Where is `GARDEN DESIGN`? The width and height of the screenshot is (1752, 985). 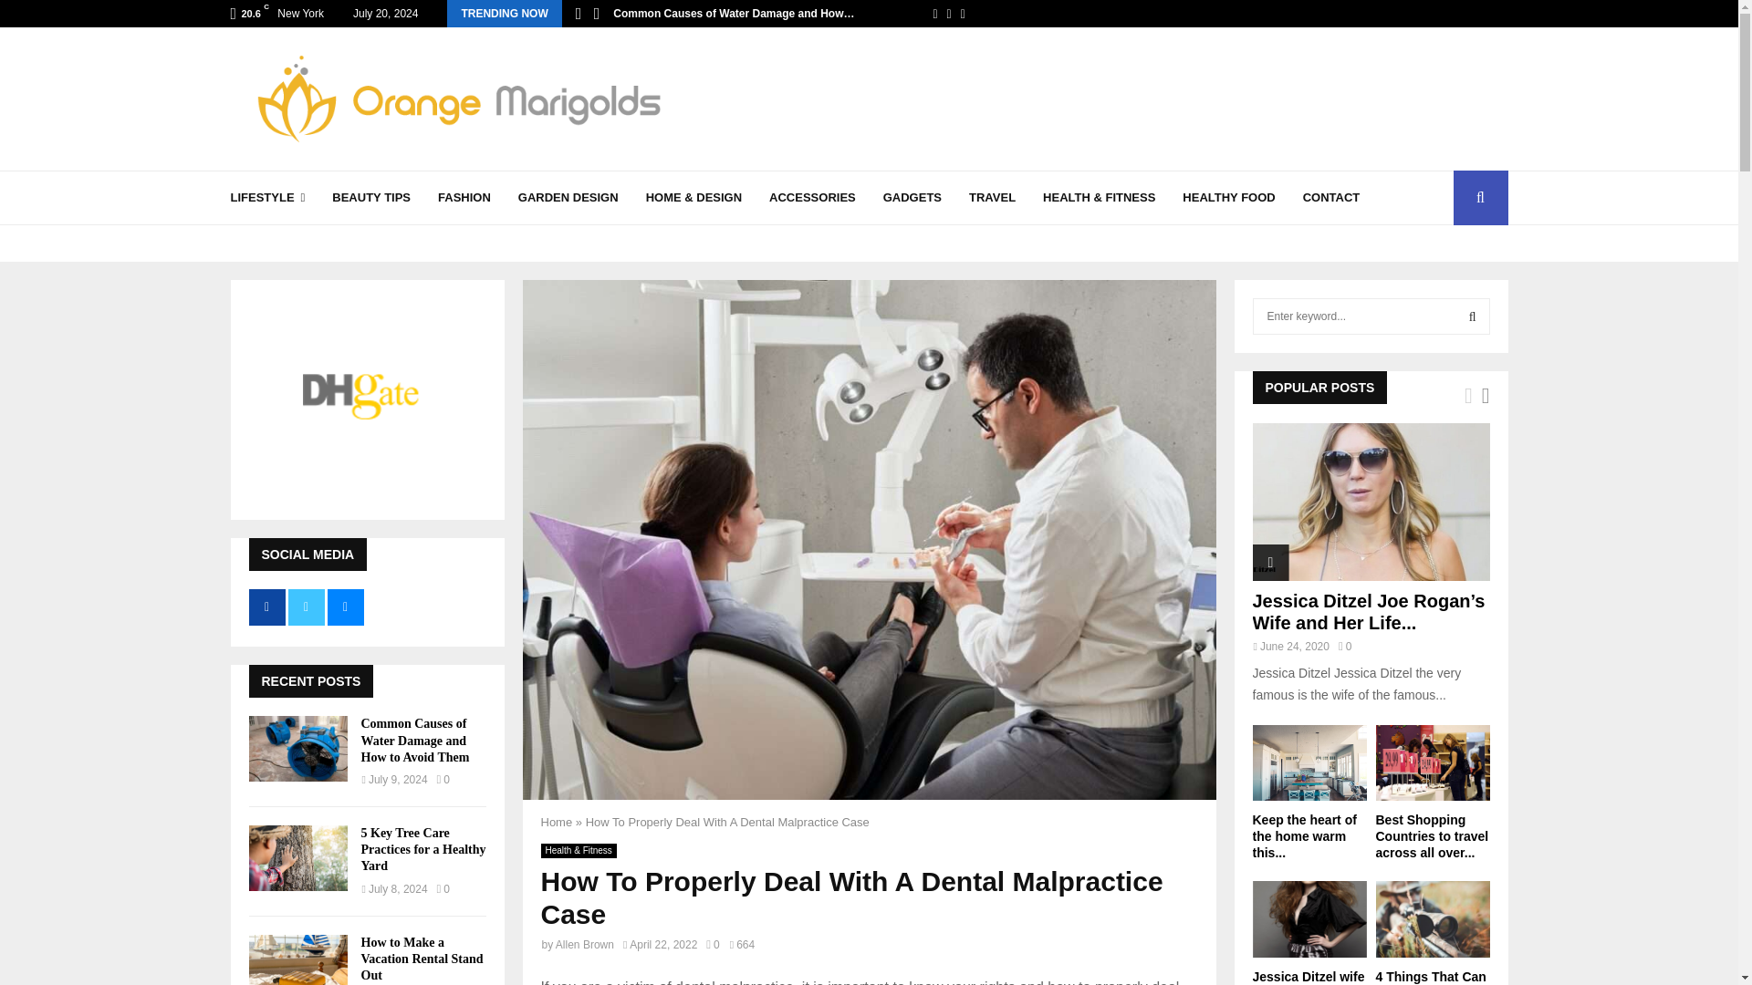 GARDEN DESIGN is located at coordinates (568, 197).